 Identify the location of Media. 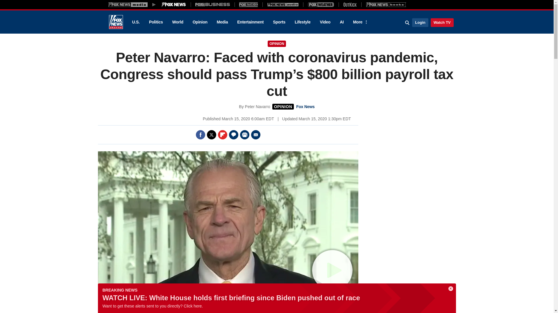
(222, 22).